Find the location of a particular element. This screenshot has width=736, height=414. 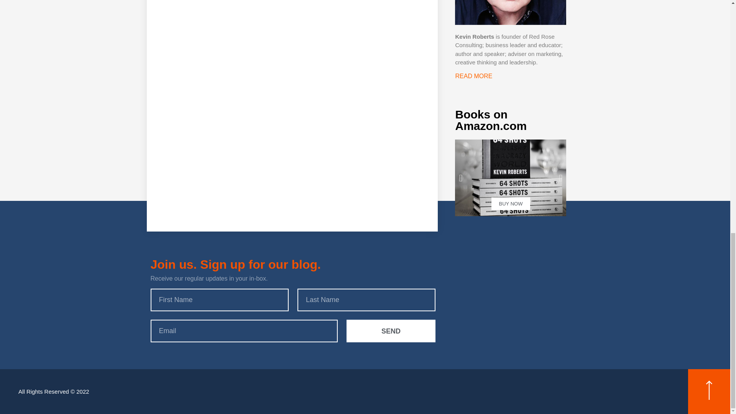

READ MORE is located at coordinates (473, 76).